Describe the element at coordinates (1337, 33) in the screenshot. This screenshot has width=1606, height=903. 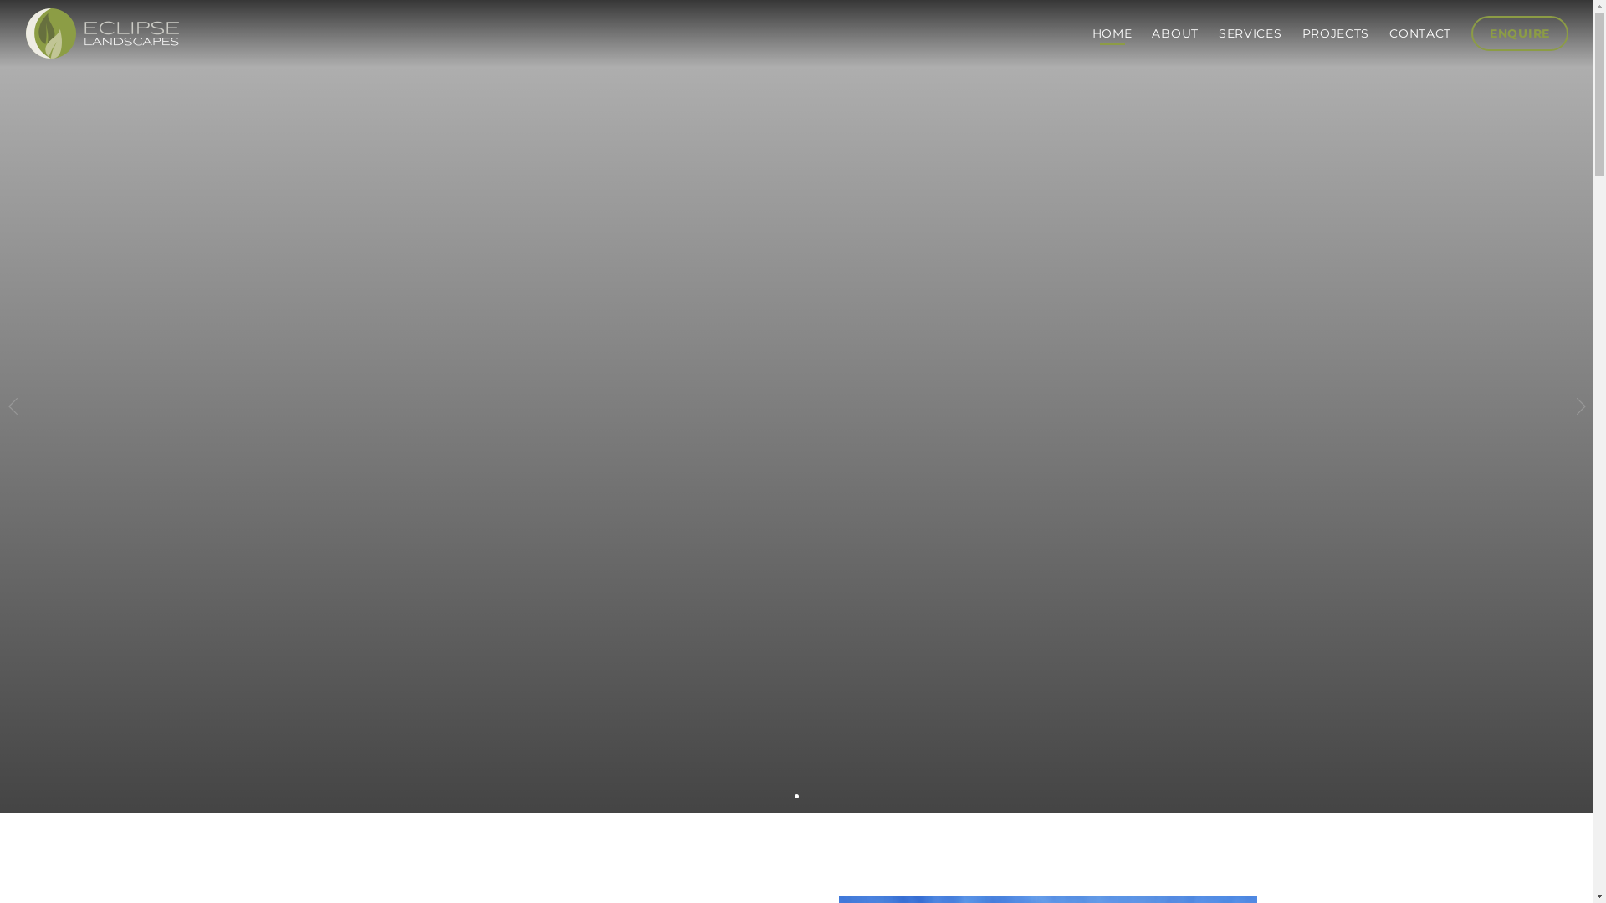
I see `PROJECTS` at that location.